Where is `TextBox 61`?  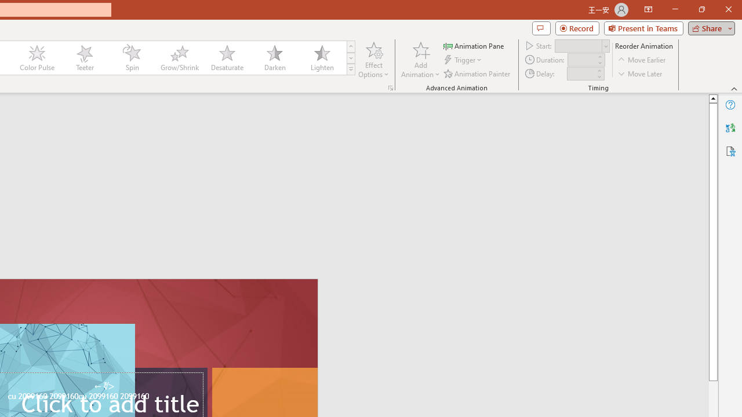
TextBox 61 is located at coordinates (108, 397).